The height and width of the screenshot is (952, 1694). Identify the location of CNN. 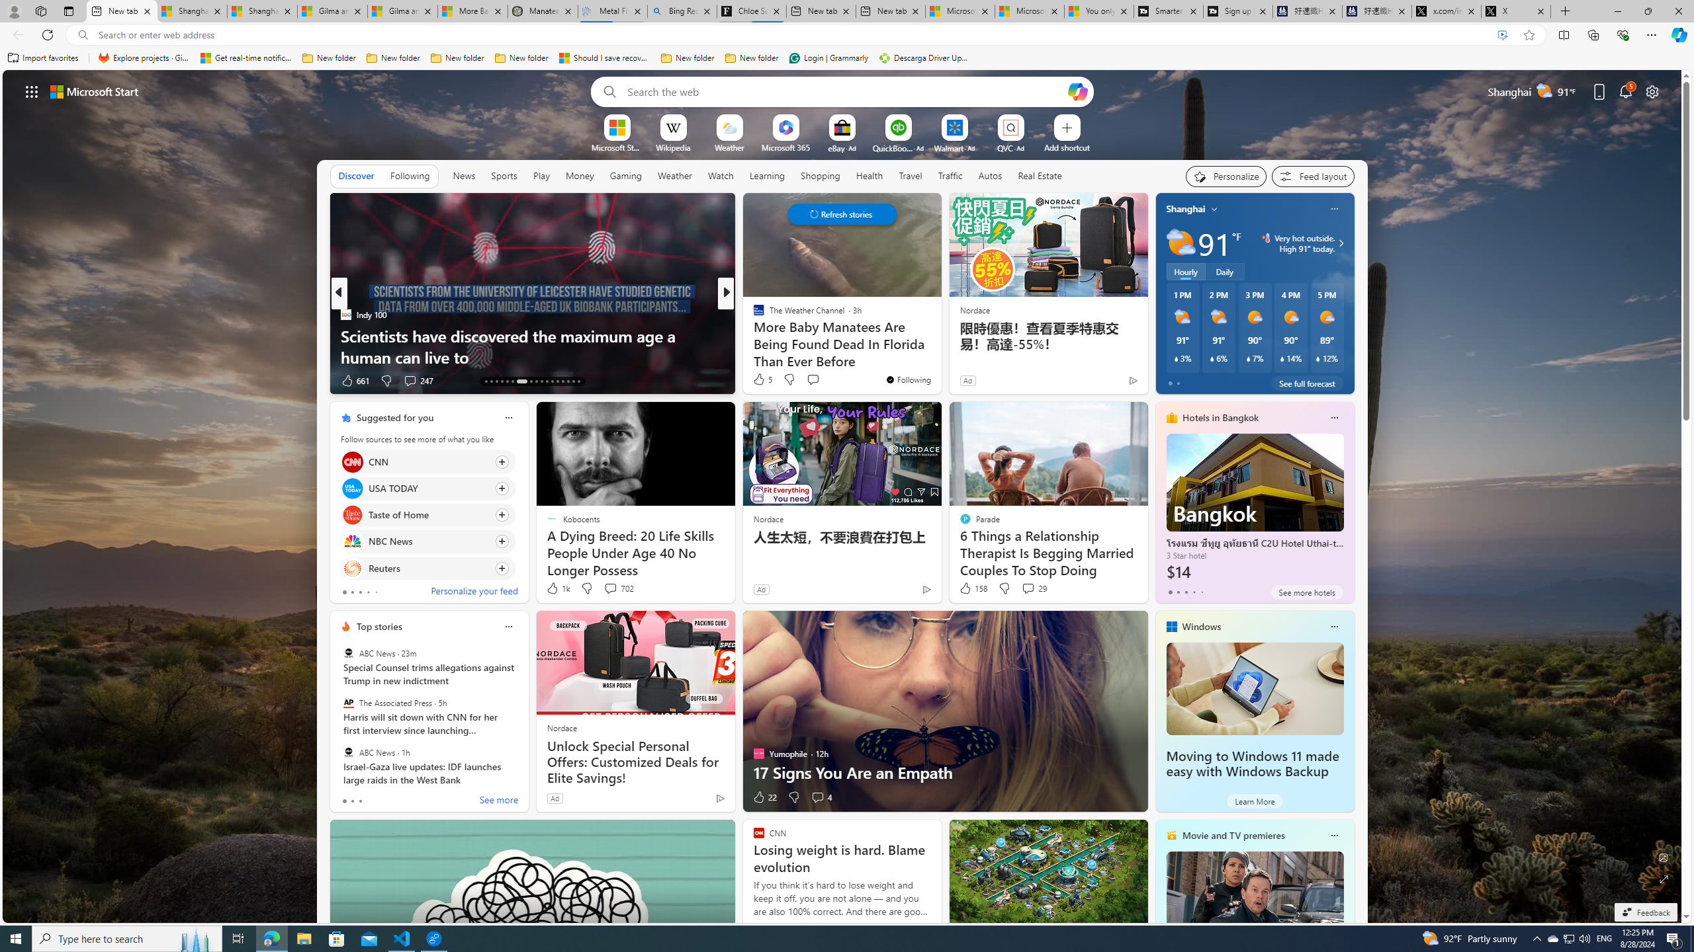
(352, 461).